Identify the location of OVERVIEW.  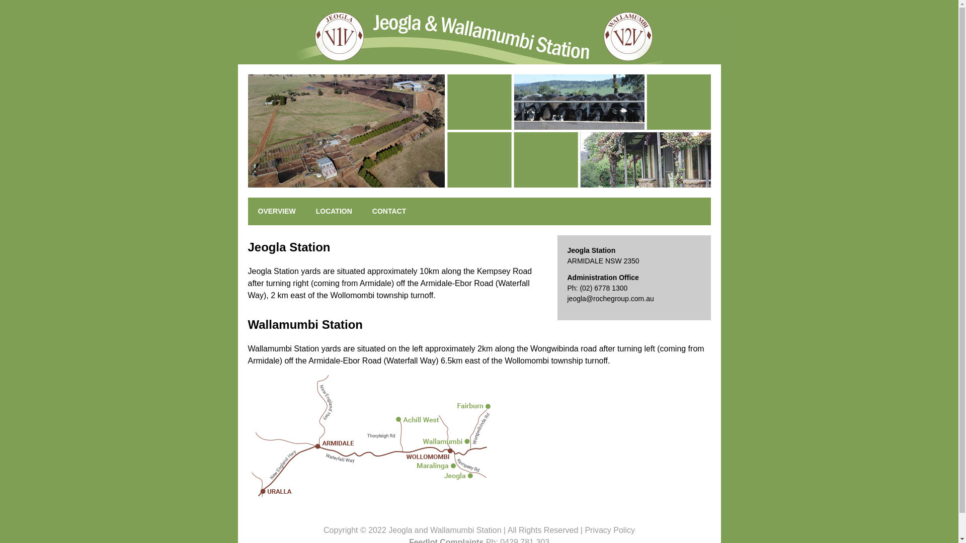
(276, 211).